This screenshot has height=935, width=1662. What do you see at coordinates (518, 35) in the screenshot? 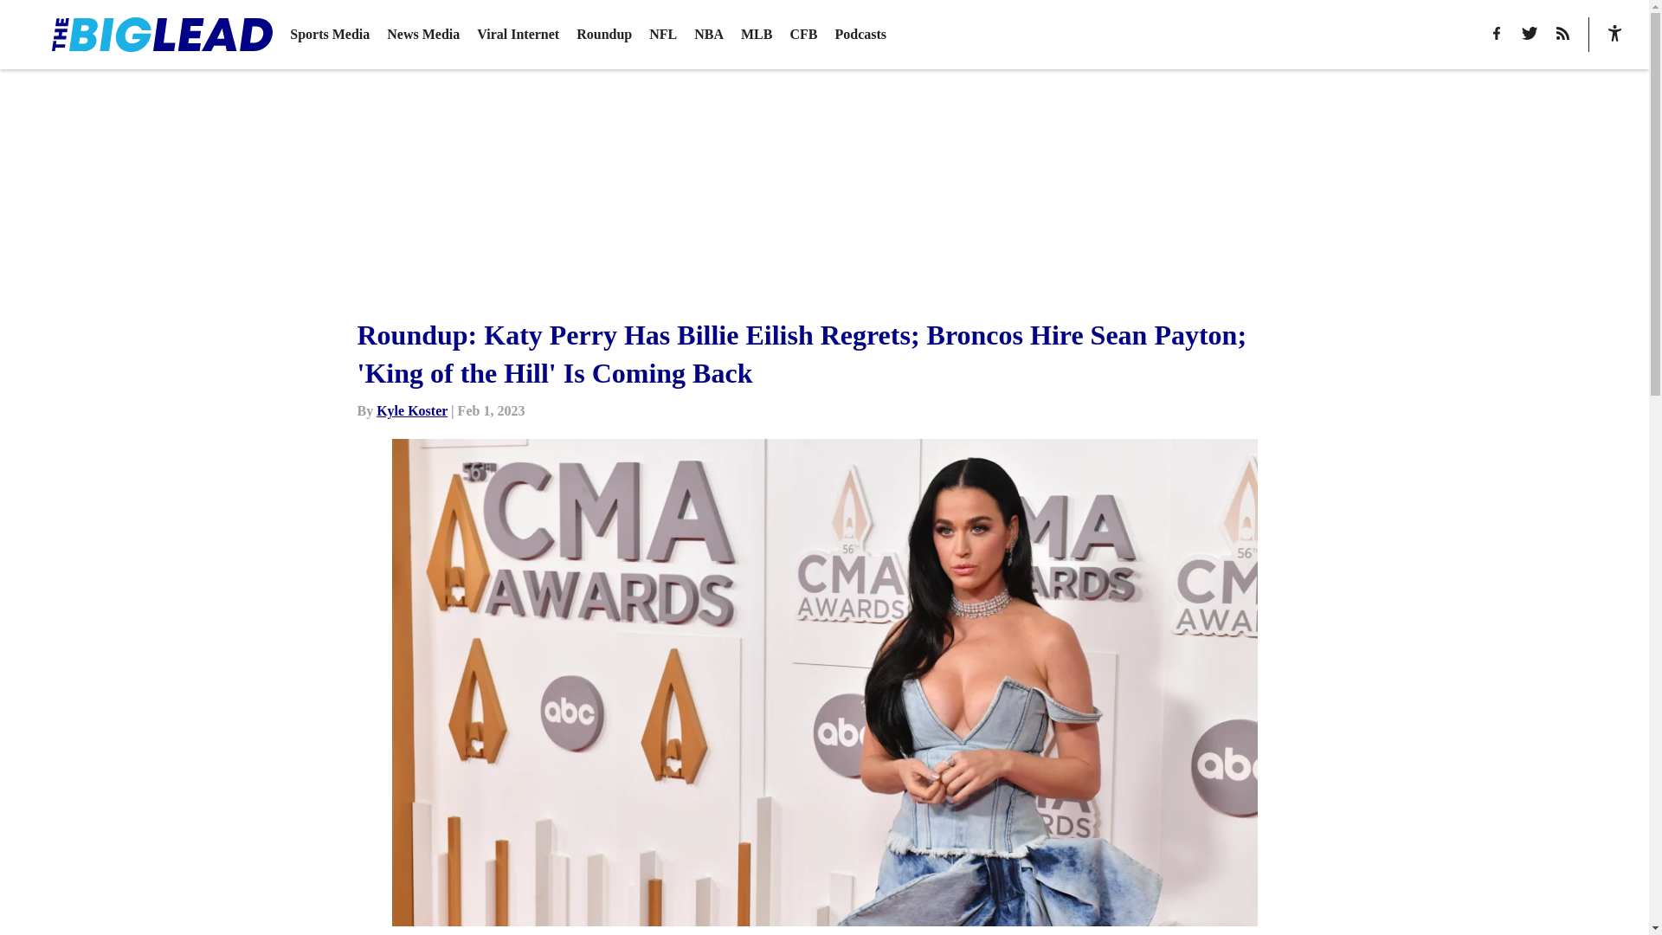
I see `Viral Internet` at bounding box center [518, 35].